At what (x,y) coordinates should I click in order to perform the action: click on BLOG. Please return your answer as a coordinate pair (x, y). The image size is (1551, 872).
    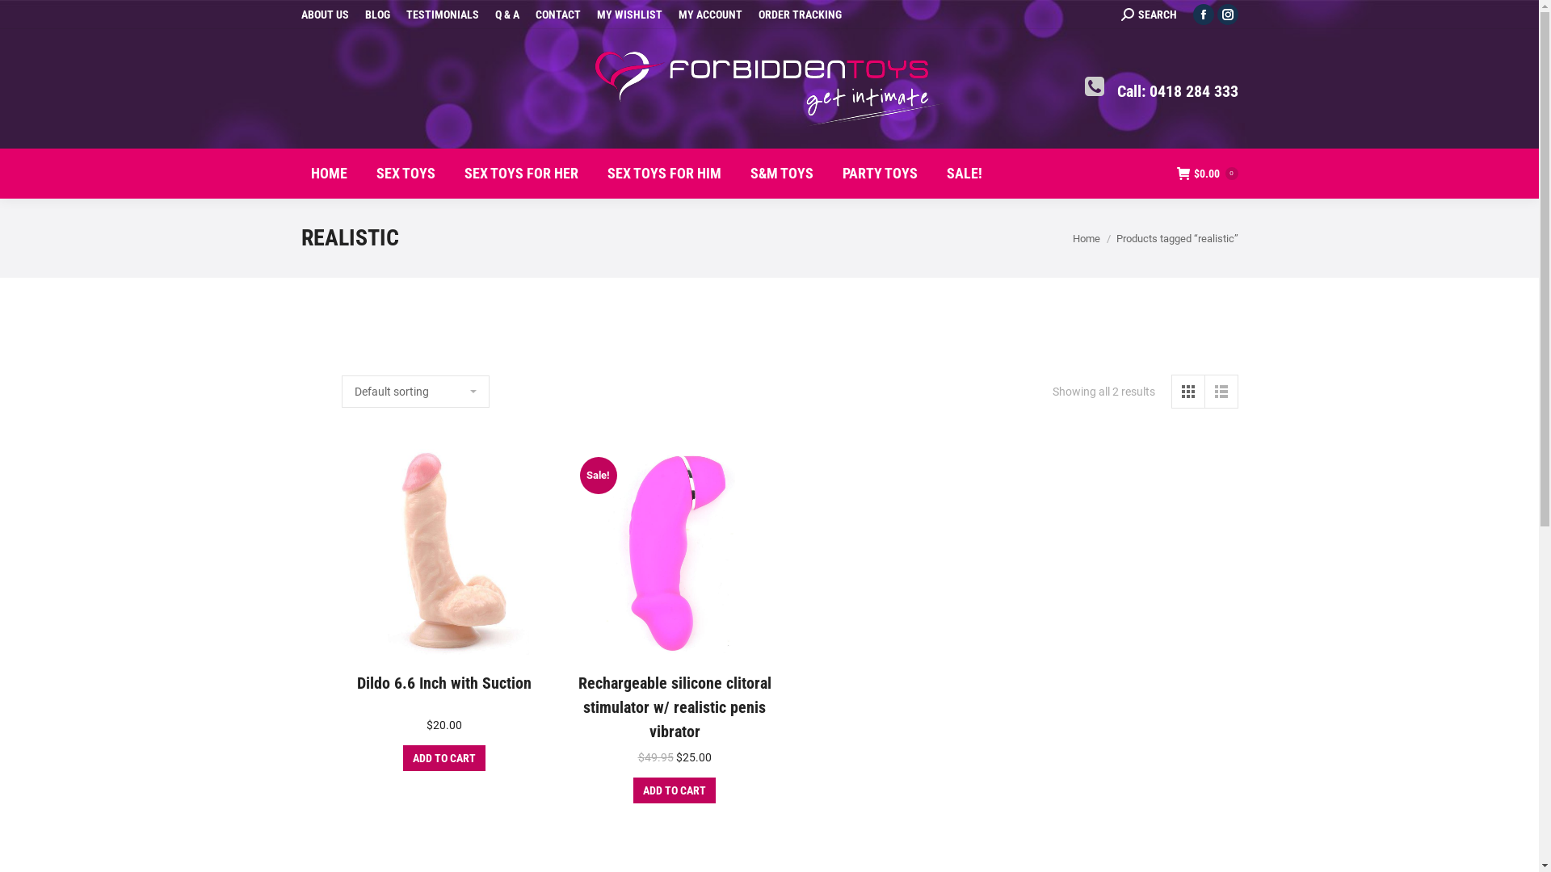
    Looking at the image, I should click on (378, 15).